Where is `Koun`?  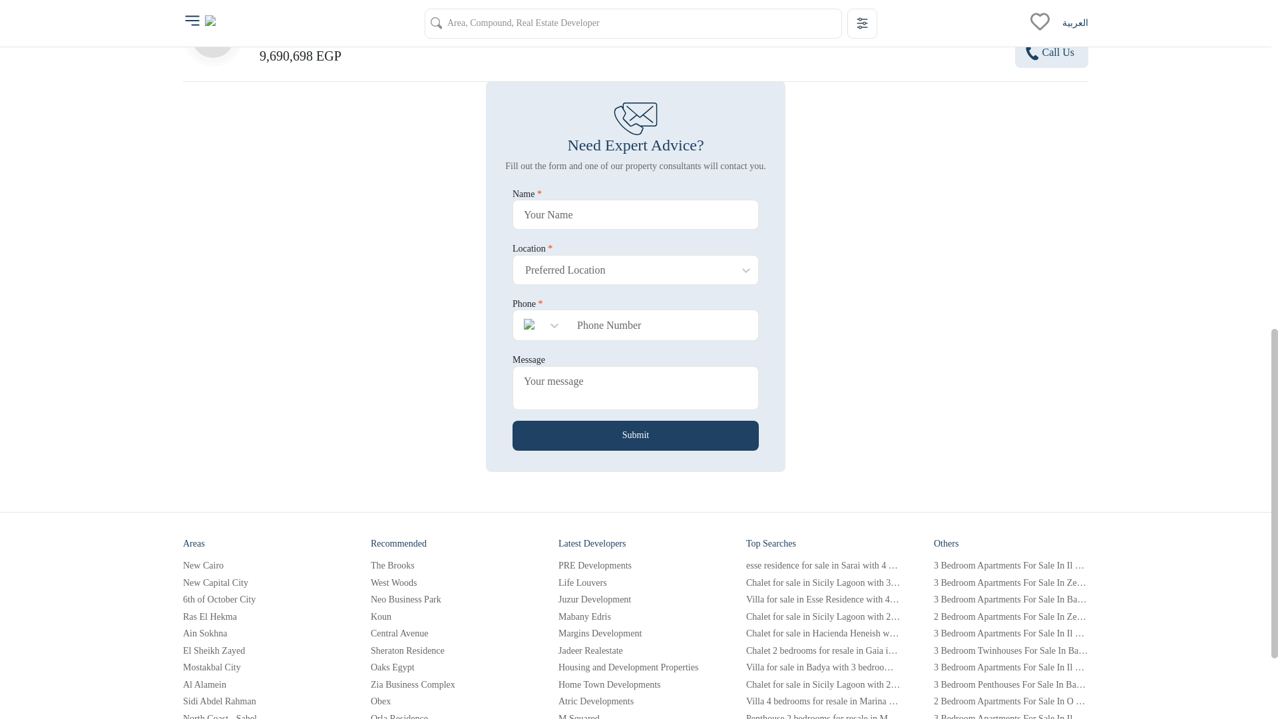 Koun is located at coordinates (447, 617).